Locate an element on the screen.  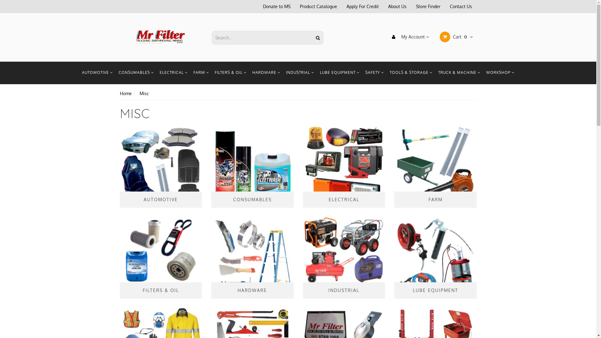
WORKSHOP is located at coordinates (500, 73).